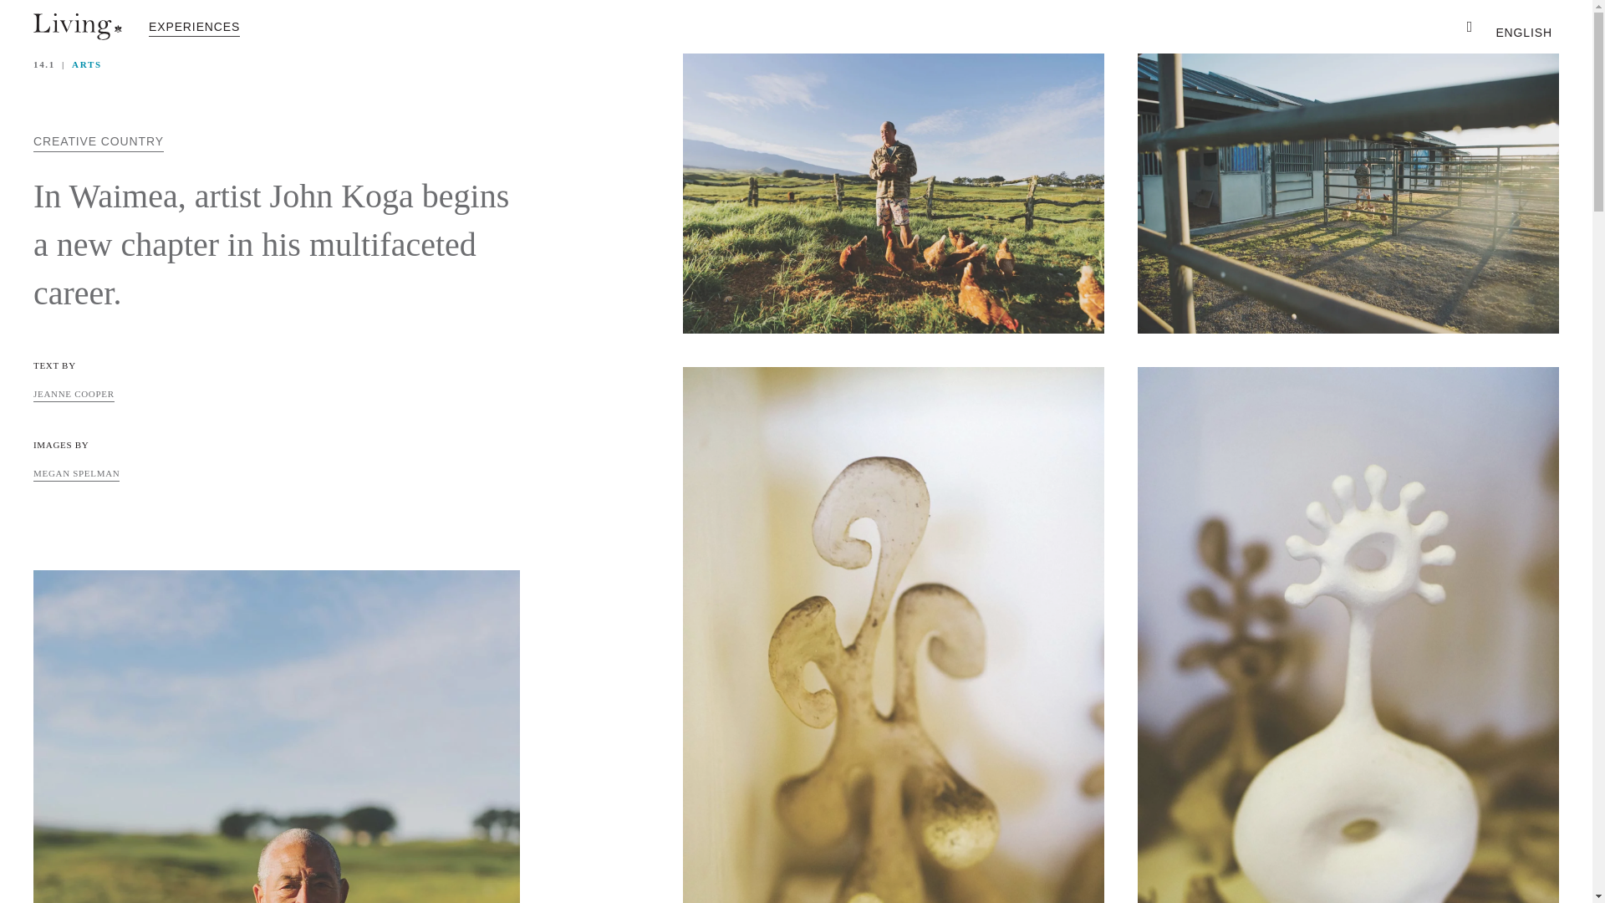 The image size is (1605, 903). I want to click on Living Logo, so click(77, 27).